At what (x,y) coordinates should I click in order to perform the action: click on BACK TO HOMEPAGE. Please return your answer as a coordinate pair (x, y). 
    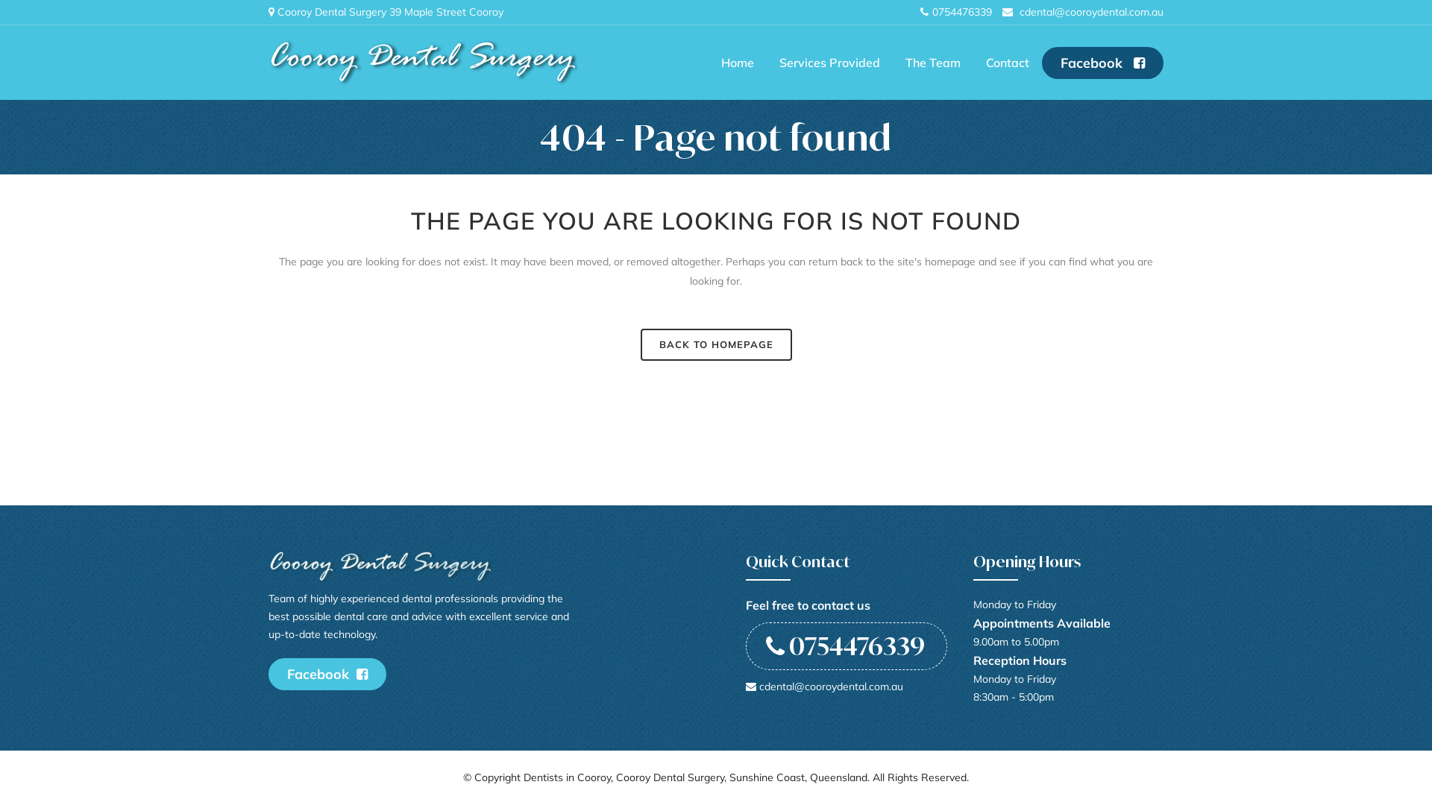
    Looking at the image, I should click on (716, 344).